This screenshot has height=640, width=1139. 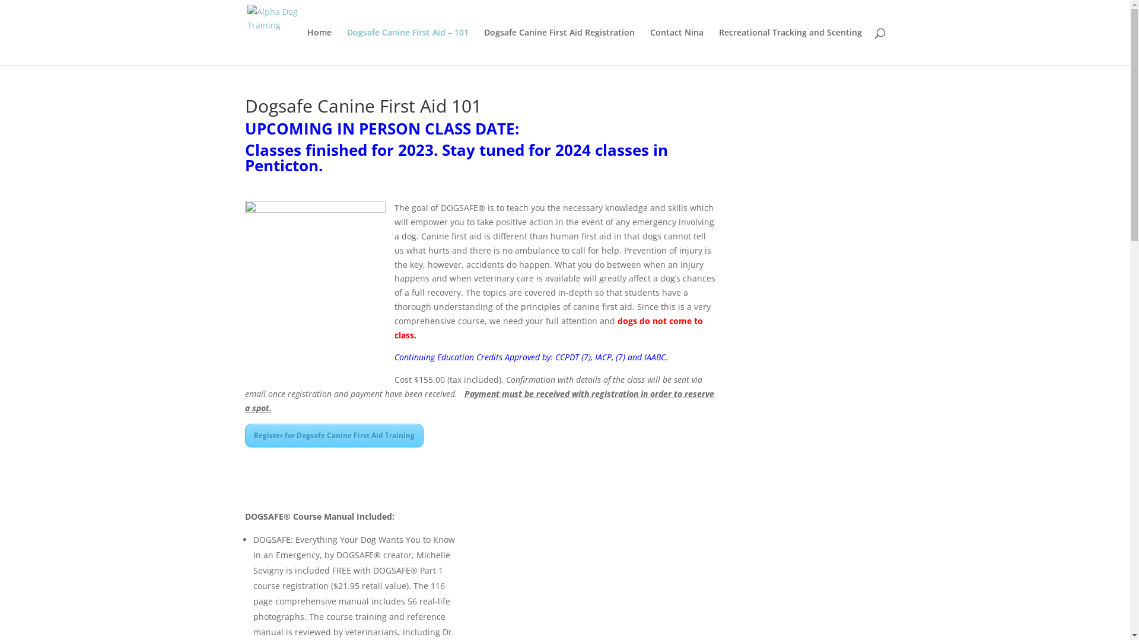 I want to click on Home, so click(x=319, y=47).